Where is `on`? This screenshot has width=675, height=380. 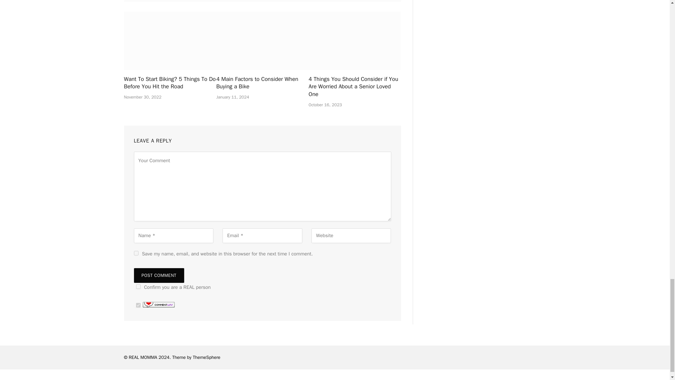
on is located at coordinates (138, 286).